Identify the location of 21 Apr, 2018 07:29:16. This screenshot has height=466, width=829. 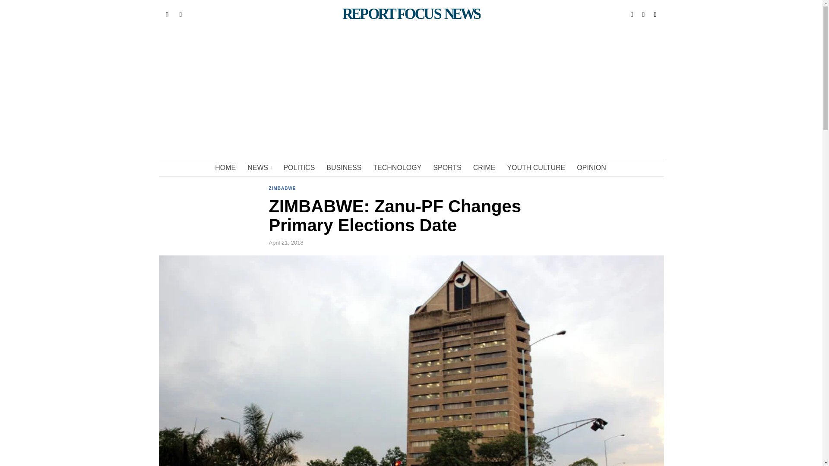
(286, 243).